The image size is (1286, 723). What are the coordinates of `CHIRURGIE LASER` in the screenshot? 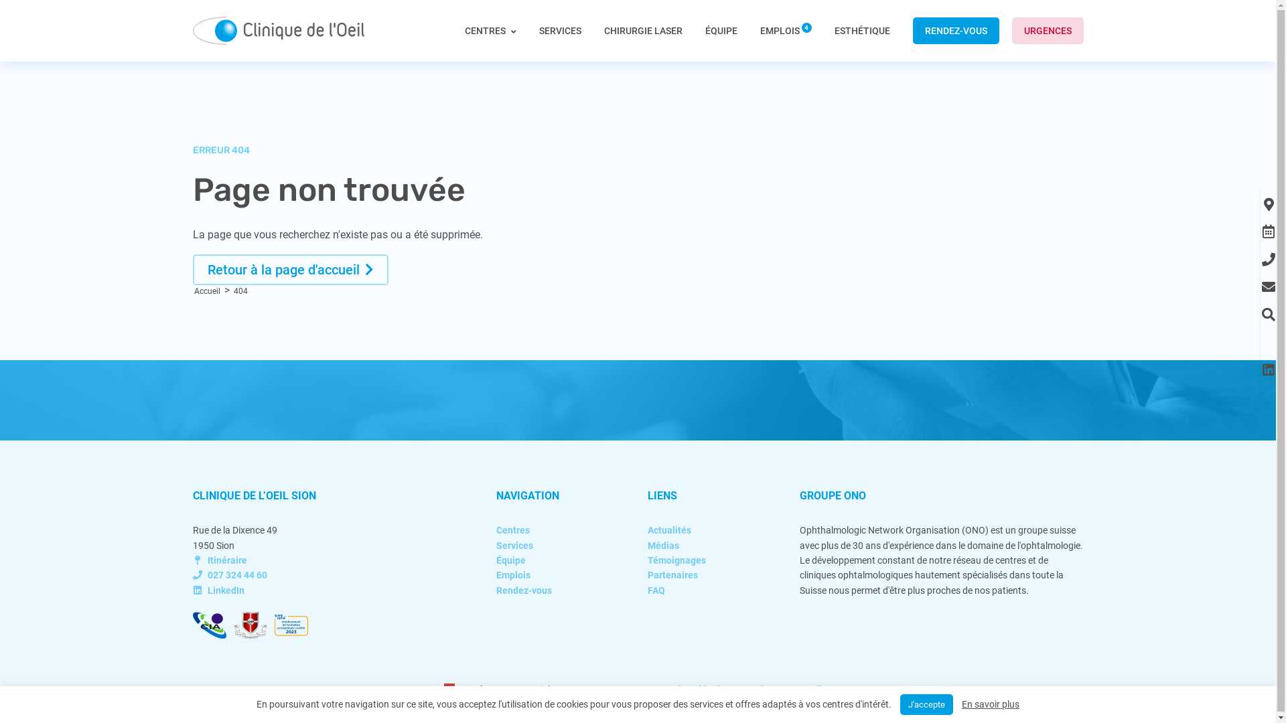 It's located at (643, 31).